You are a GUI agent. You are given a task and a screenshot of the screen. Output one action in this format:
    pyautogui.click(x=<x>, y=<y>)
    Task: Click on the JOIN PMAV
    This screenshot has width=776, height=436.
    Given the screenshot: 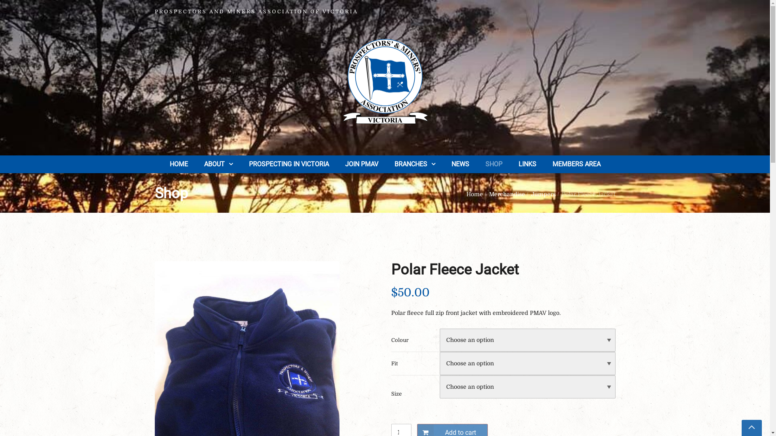 What is the action you would take?
    pyautogui.click(x=362, y=164)
    